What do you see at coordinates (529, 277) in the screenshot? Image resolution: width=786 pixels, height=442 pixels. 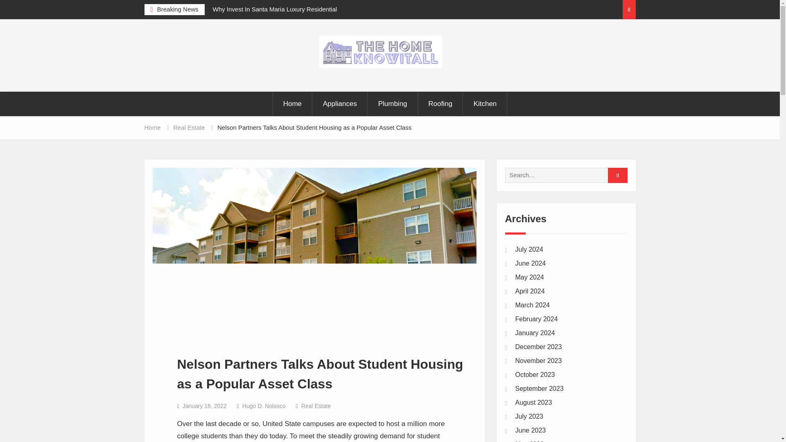 I see `May 2024` at bounding box center [529, 277].